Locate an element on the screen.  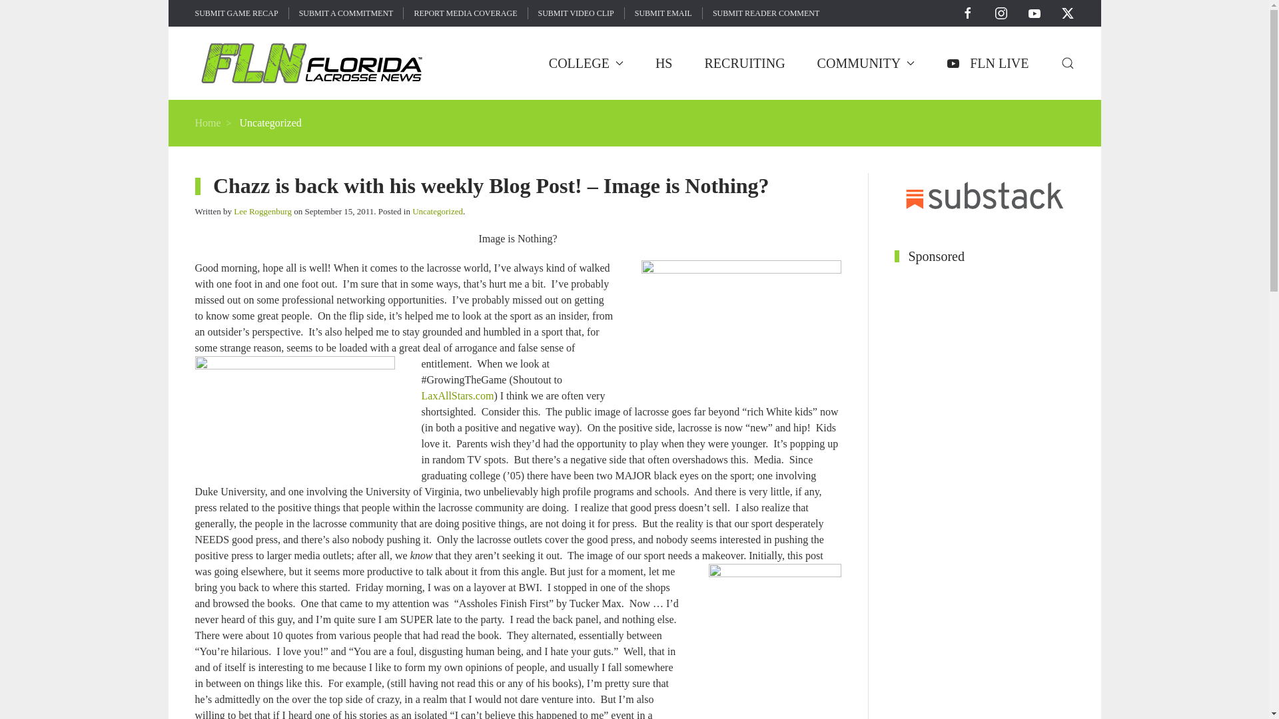
COLLEGE is located at coordinates (586, 63).